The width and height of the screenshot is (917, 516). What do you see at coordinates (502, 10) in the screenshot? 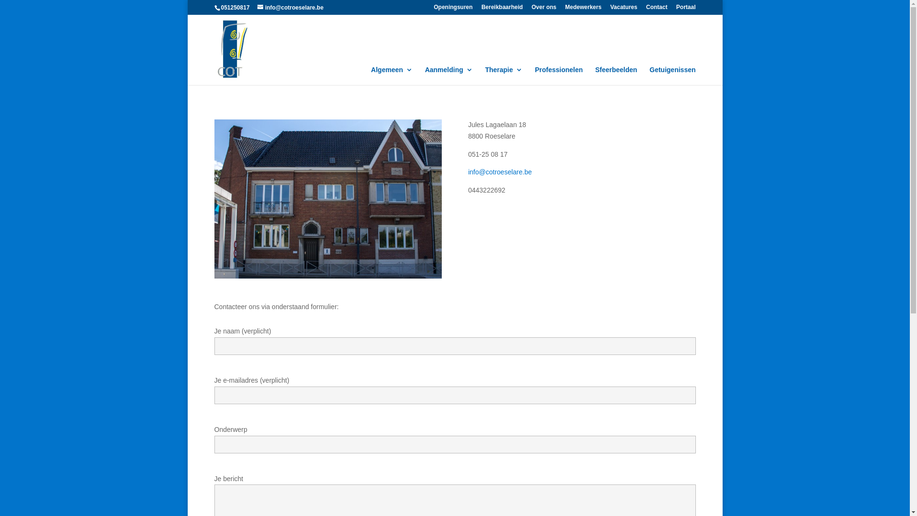
I see `Bereikbaarheid` at bounding box center [502, 10].